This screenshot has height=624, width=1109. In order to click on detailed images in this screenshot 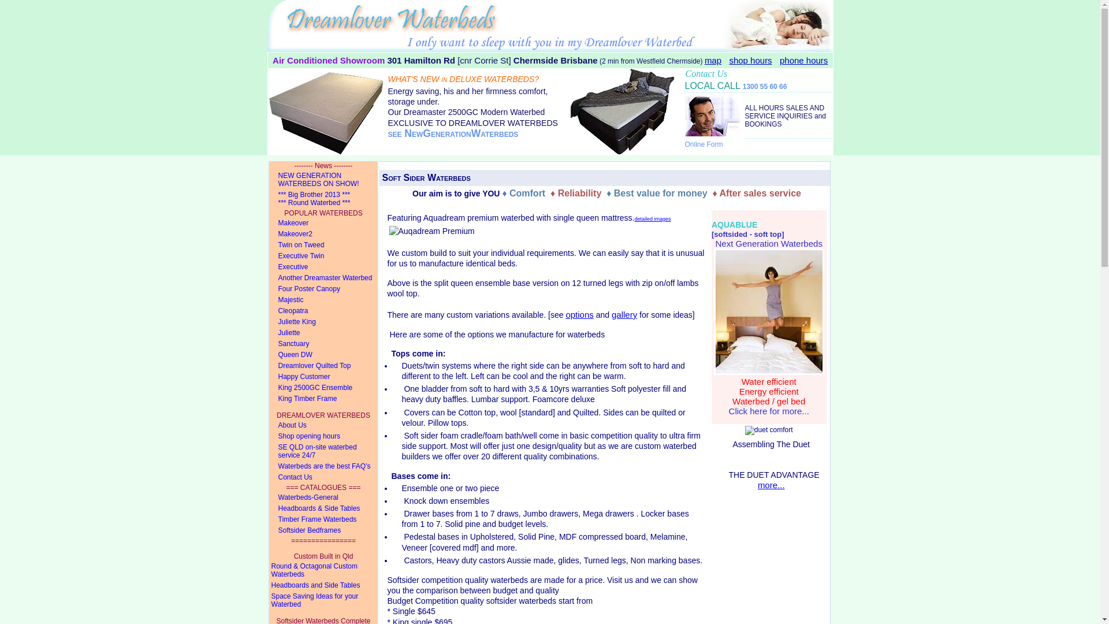, I will do `click(653, 217)`.